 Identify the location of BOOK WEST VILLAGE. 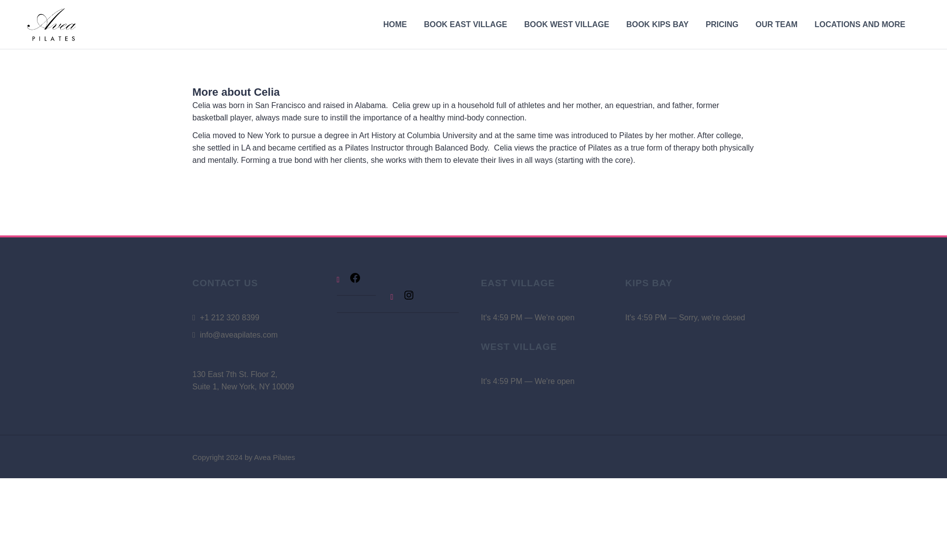
(566, 25).